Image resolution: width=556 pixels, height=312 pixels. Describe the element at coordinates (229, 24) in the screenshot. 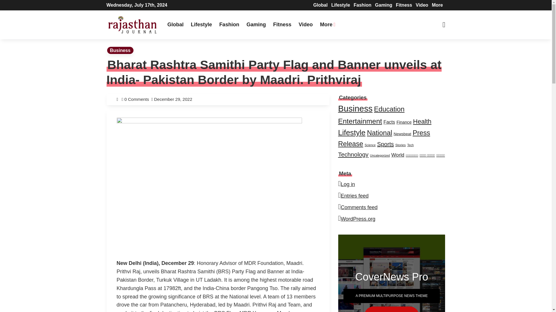

I see `Fashion` at that location.